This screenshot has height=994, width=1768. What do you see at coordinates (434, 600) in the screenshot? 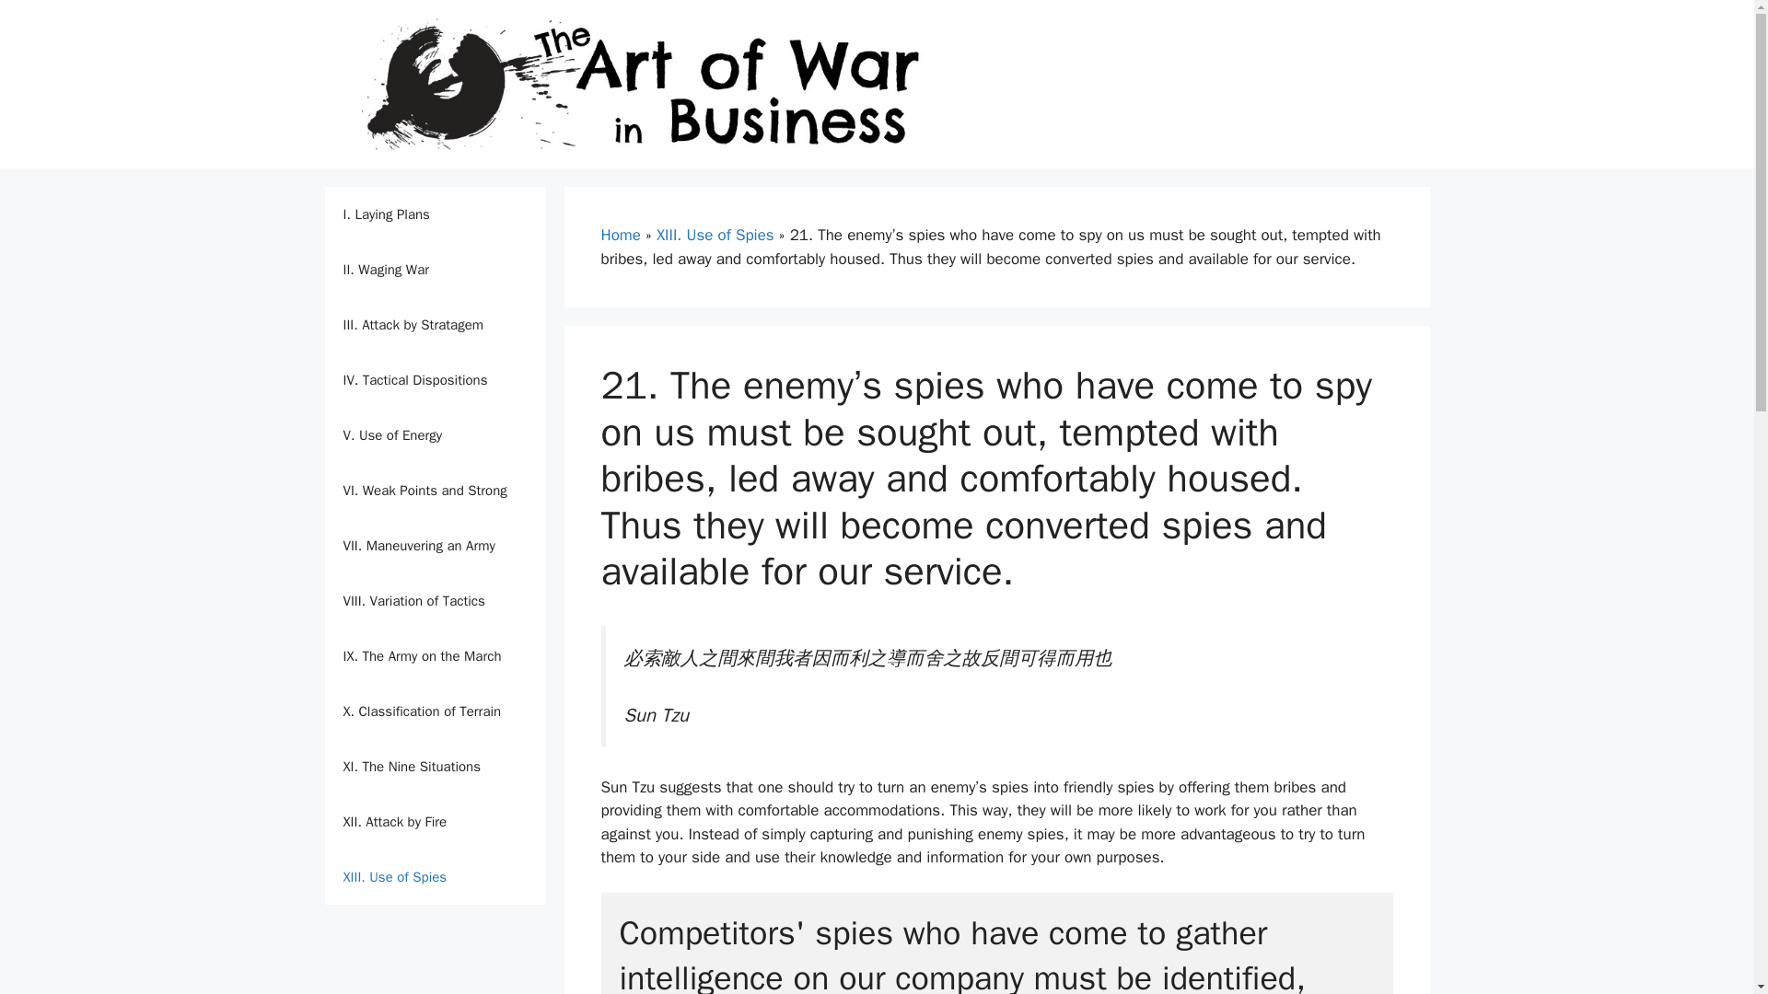
I see `VIII. Variation of Tactics` at bounding box center [434, 600].